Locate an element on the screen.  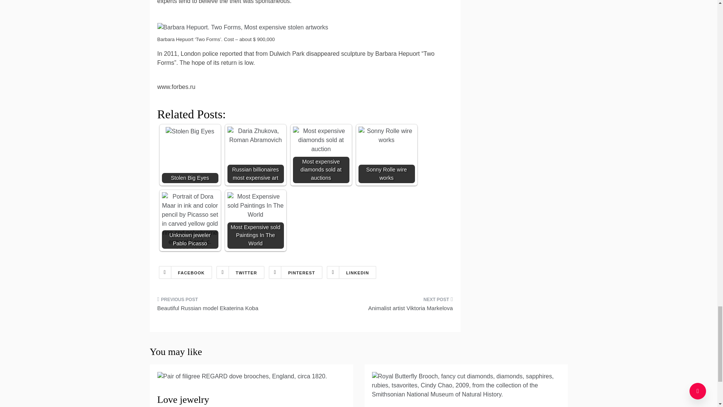
Sonny Rolle wire works is located at coordinates (387, 155).